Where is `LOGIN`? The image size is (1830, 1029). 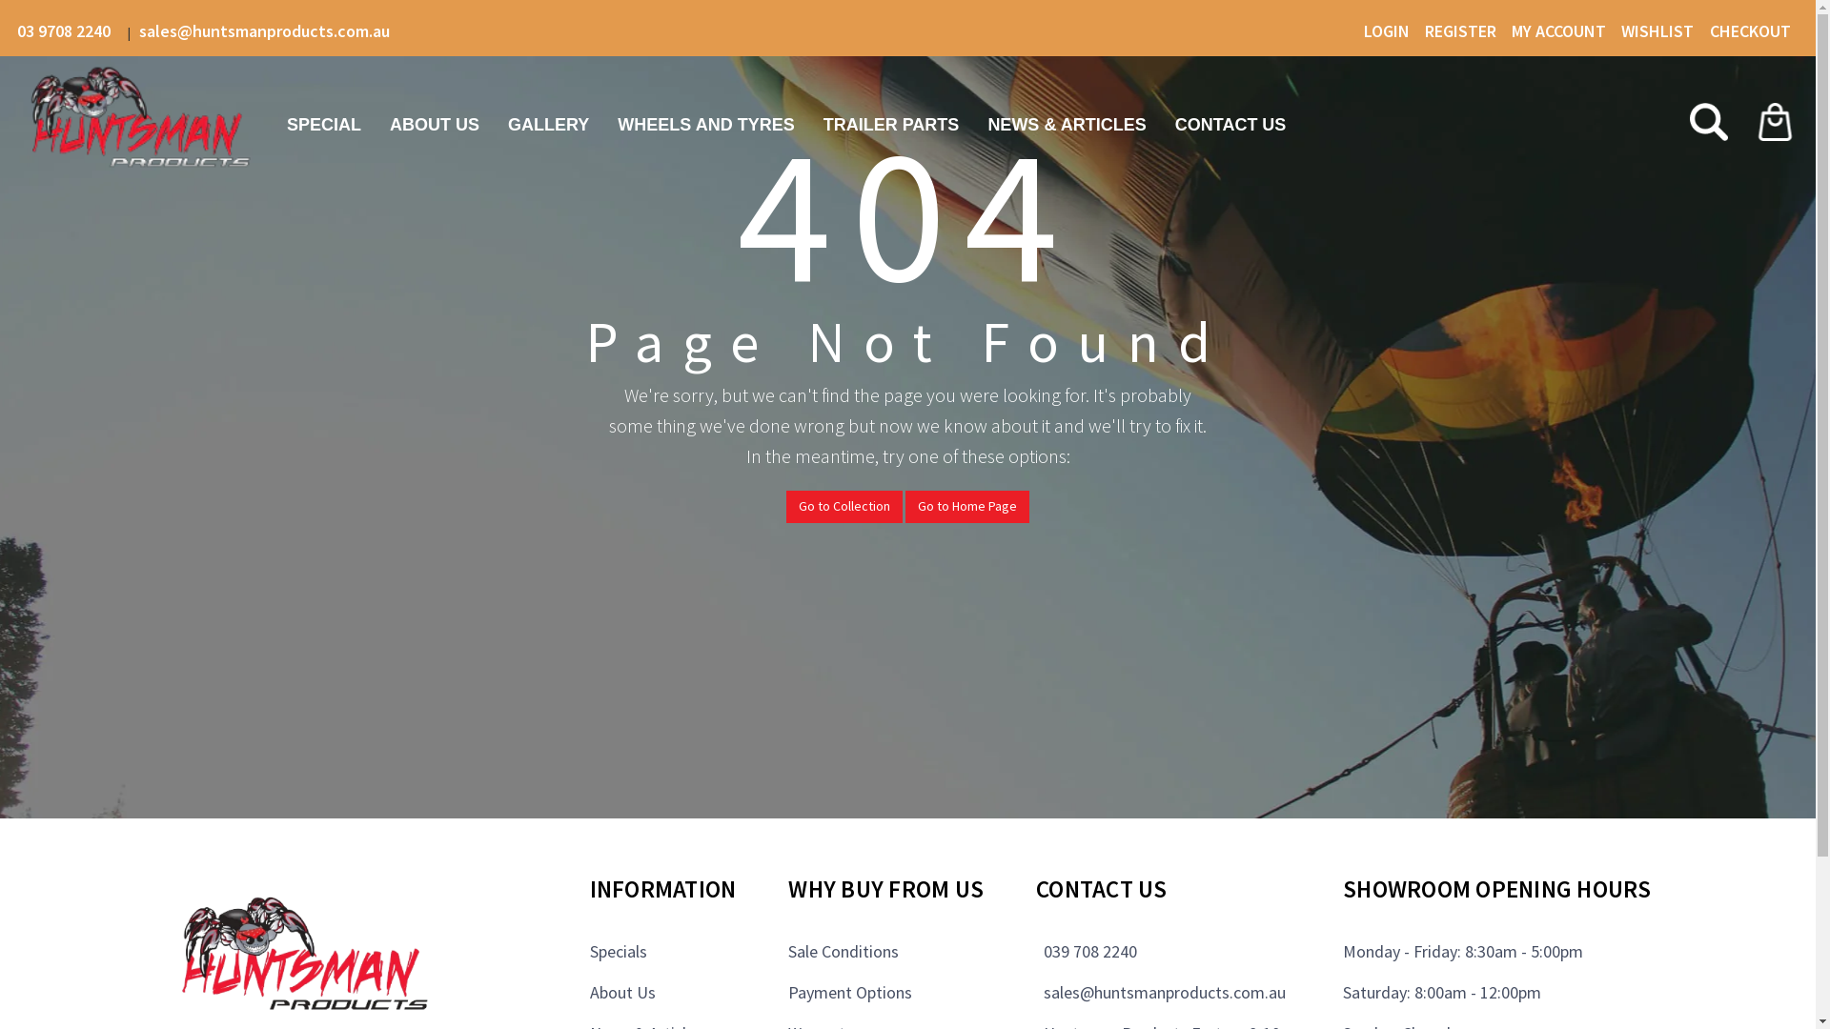
LOGIN is located at coordinates (1393, 30).